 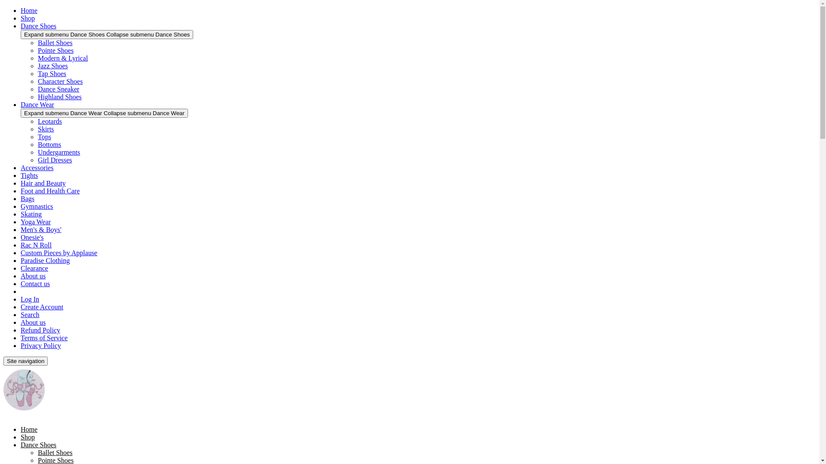 I want to click on Expand submenu Dance Wear Collapse submenu Dance Wear, so click(x=104, y=113).